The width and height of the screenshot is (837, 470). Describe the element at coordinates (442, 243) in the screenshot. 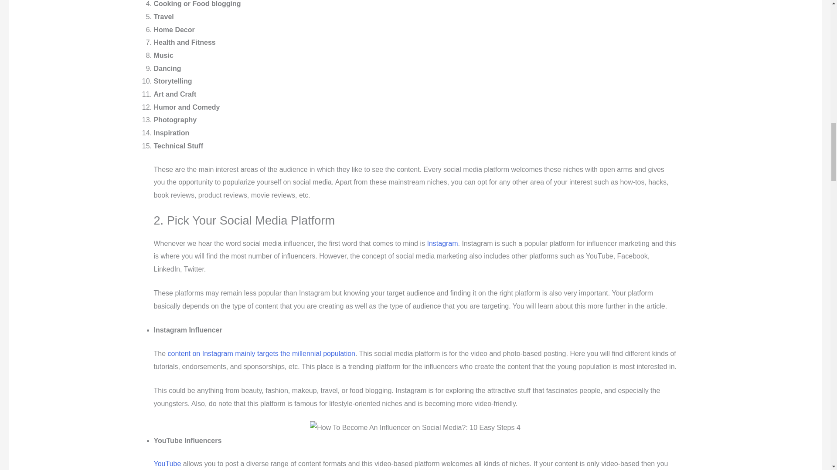

I see `Instagram` at that location.